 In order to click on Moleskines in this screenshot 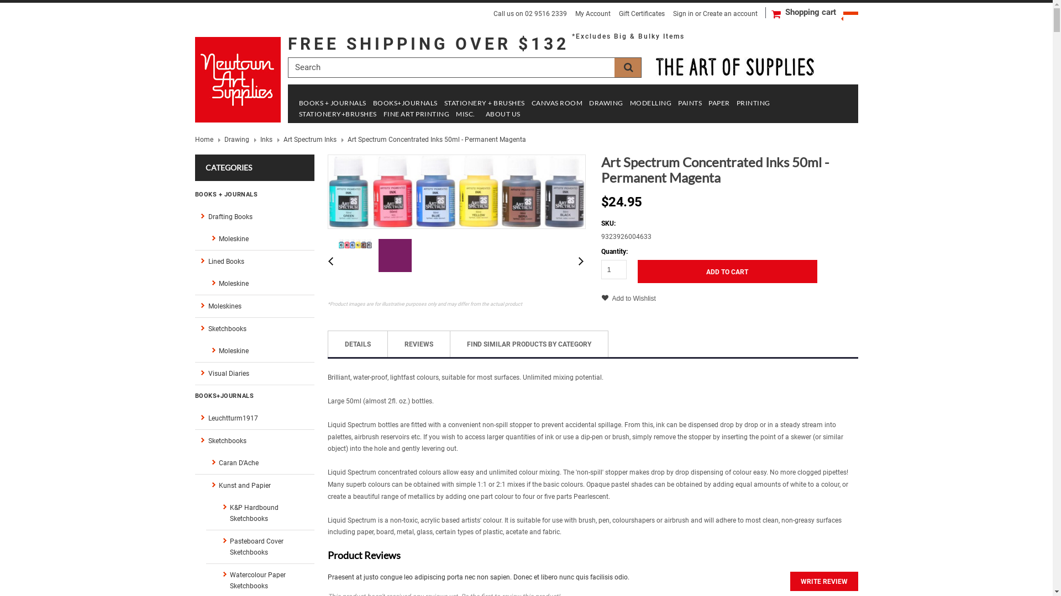, I will do `click(254, 306)`.